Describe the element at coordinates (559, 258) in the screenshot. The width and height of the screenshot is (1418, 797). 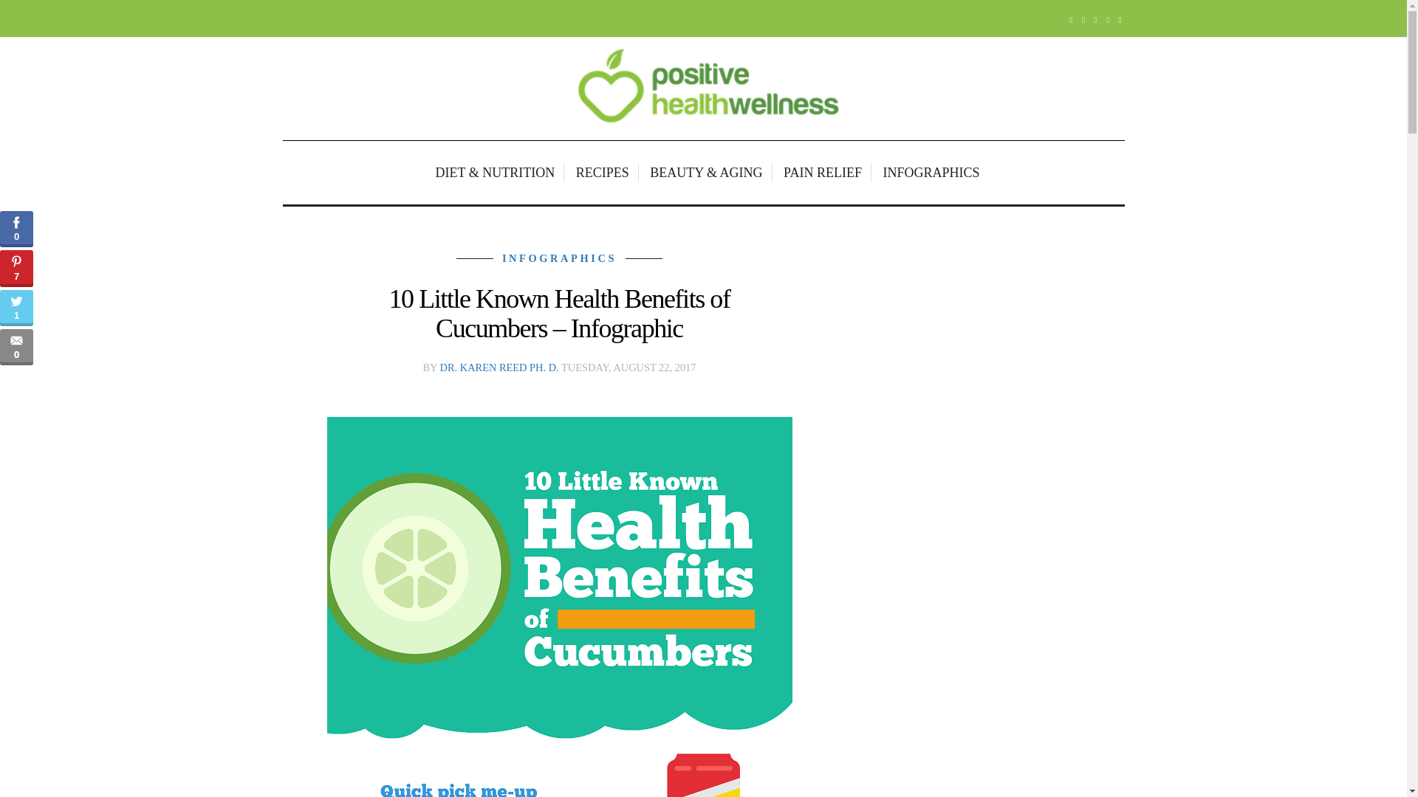
I see `INFOGRAPHICS` at that location.